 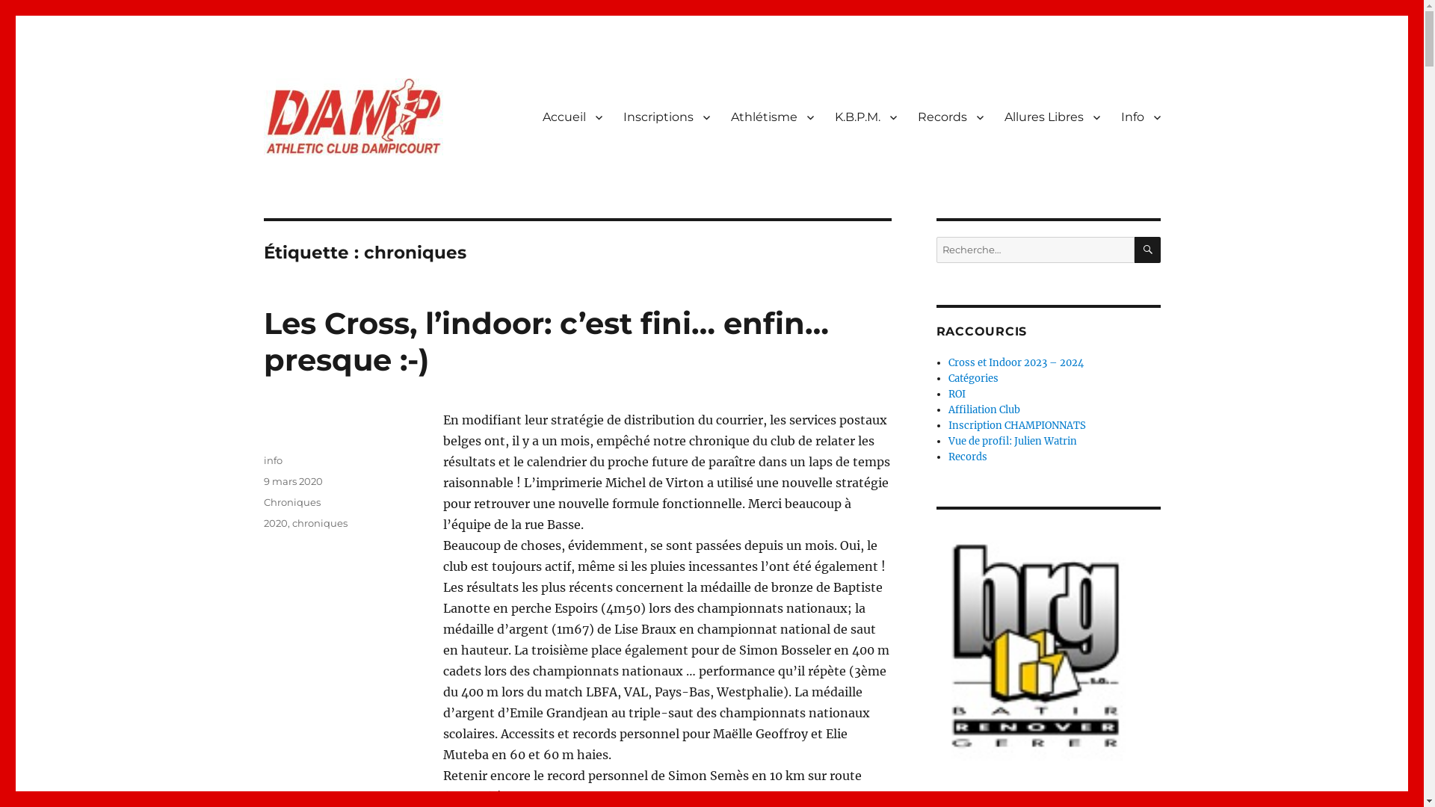 I want to click on 9 mars 2020, so click(x=293, y=481).